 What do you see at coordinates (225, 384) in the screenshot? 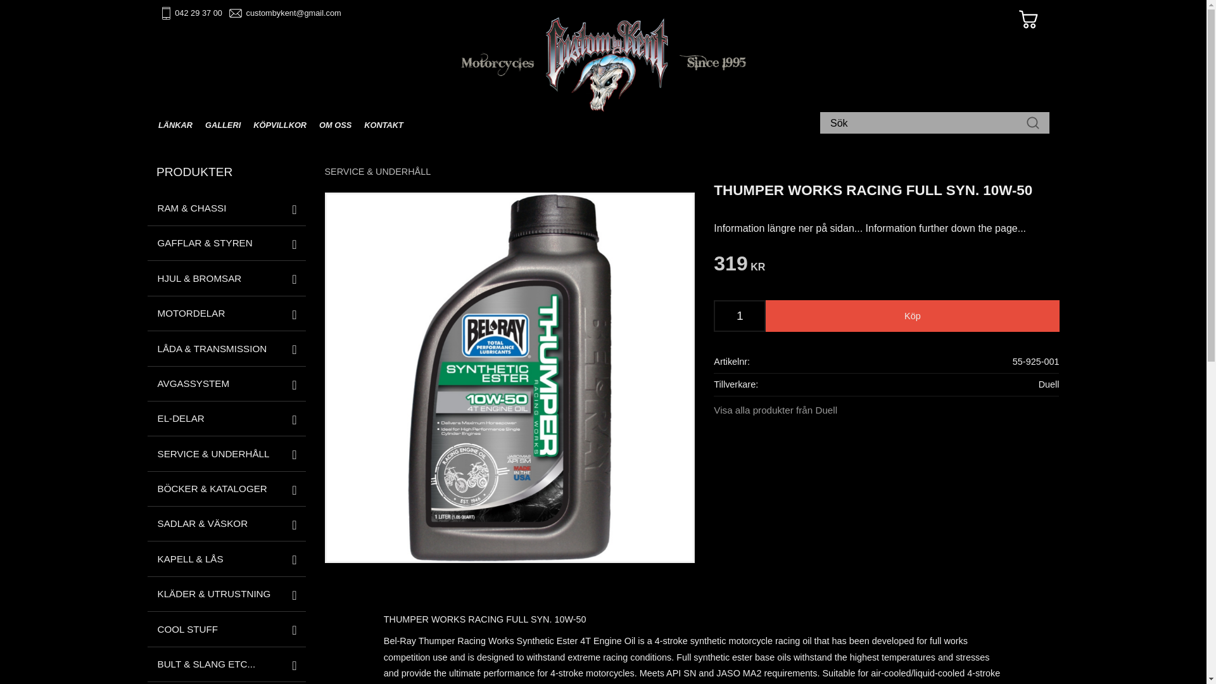
I see `Avgassystem` at bounding box center [225, 384].